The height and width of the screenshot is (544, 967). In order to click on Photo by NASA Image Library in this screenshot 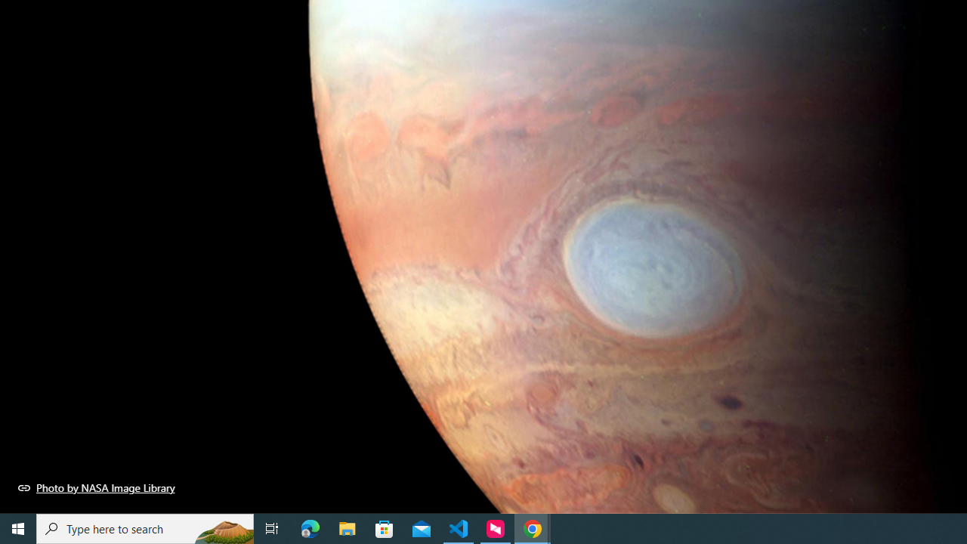, I will do `click(97, 487)`.